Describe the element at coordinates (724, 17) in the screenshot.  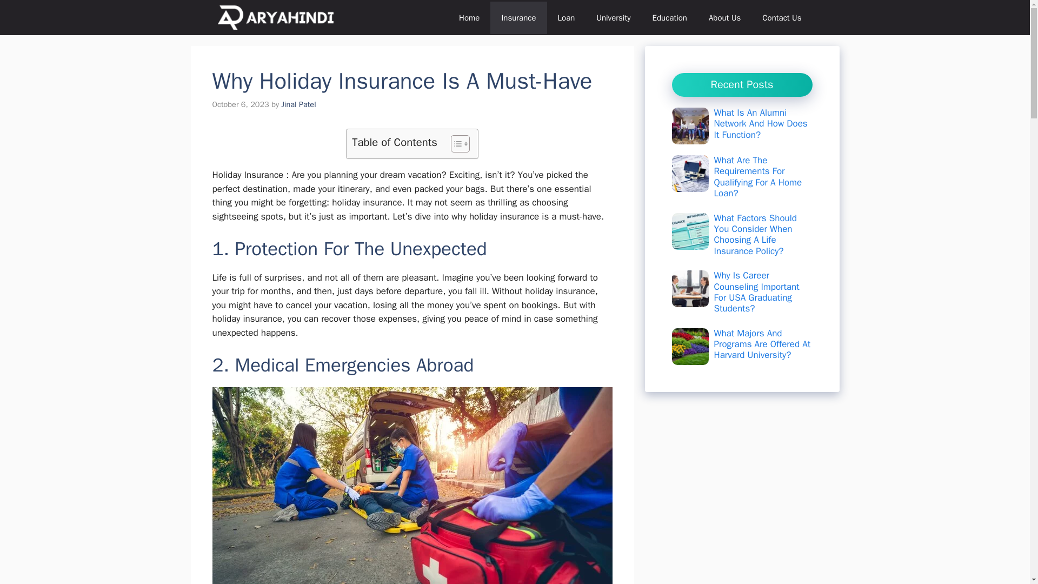
I see `About Us` at that location.